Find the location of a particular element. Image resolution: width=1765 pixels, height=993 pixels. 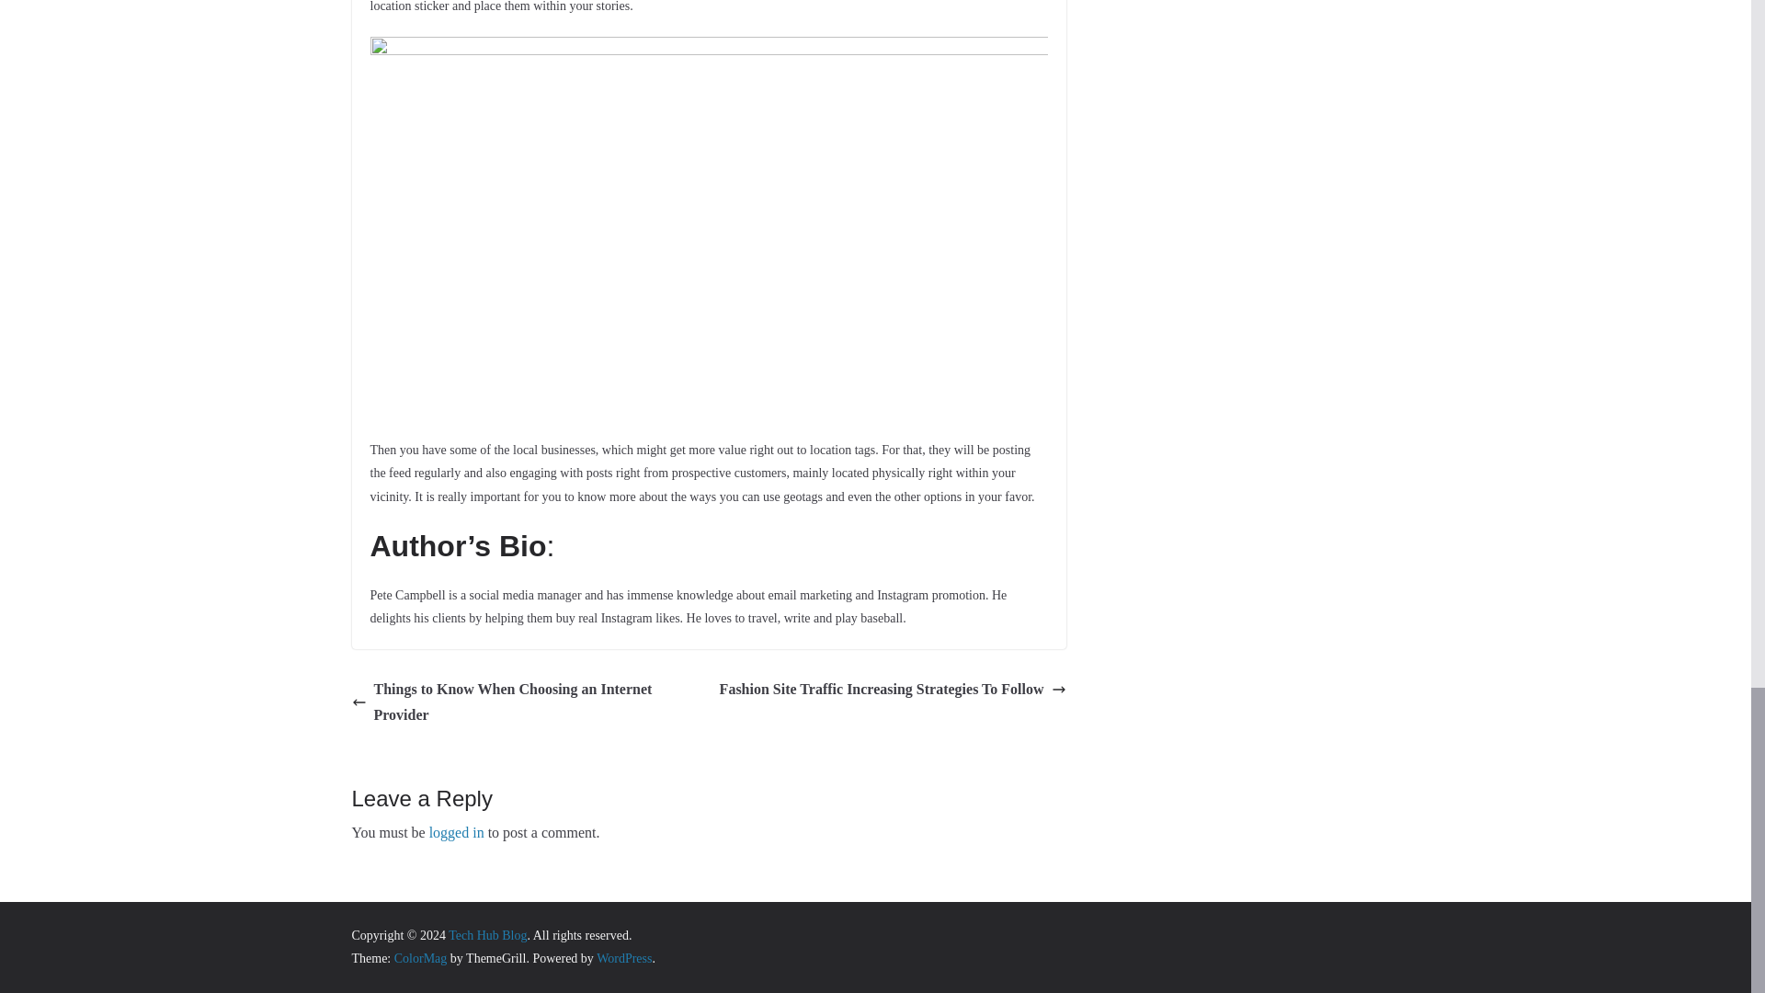

Fashion Site Traffic Increasing Strategies To Follow is located at coordinates (893, 690).